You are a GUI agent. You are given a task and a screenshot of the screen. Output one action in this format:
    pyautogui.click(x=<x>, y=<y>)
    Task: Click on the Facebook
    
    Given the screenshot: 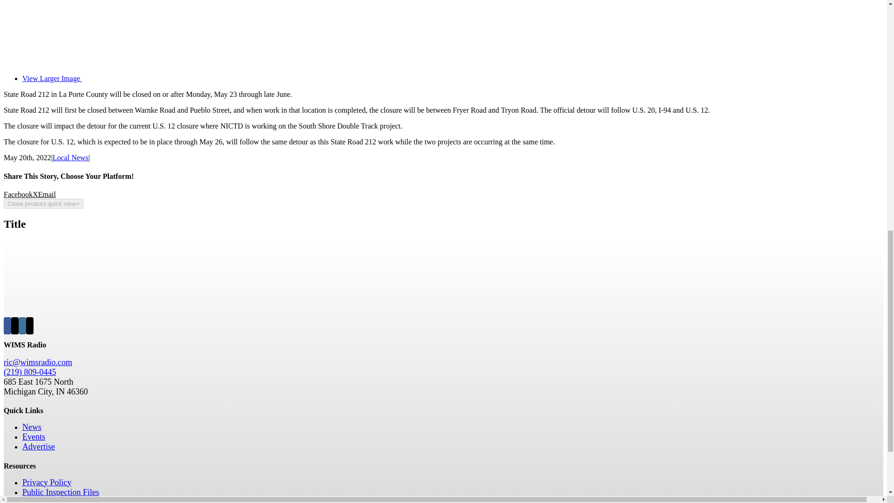 What is the action you would take?
    pyautogui.click(x=18, y=194)
    